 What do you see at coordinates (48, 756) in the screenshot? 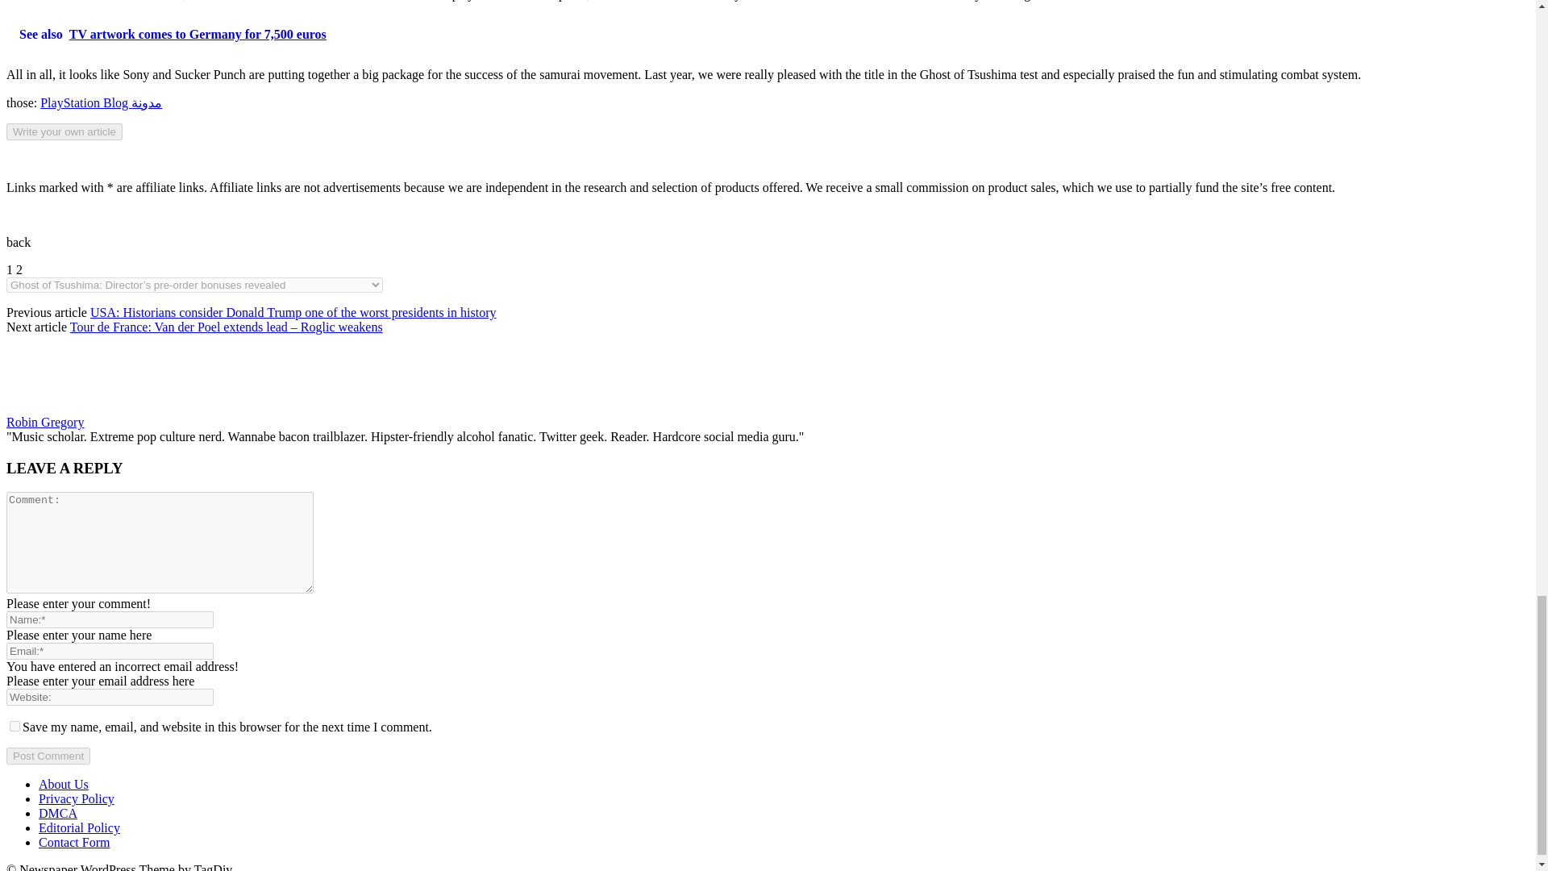
I see `Post Comment` at bounding box center [48, 756].